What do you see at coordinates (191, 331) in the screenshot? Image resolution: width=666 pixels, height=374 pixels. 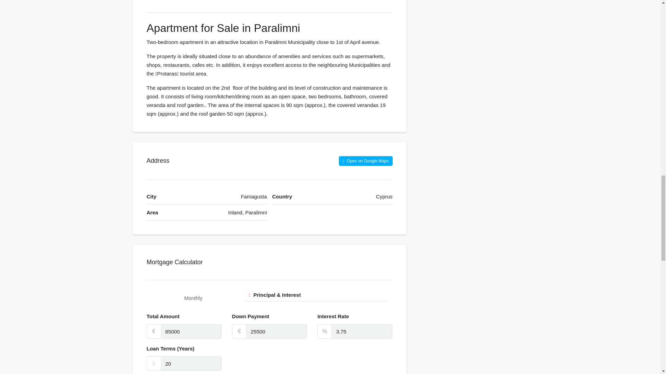 I see `85000` at bounding box center [191, 331].